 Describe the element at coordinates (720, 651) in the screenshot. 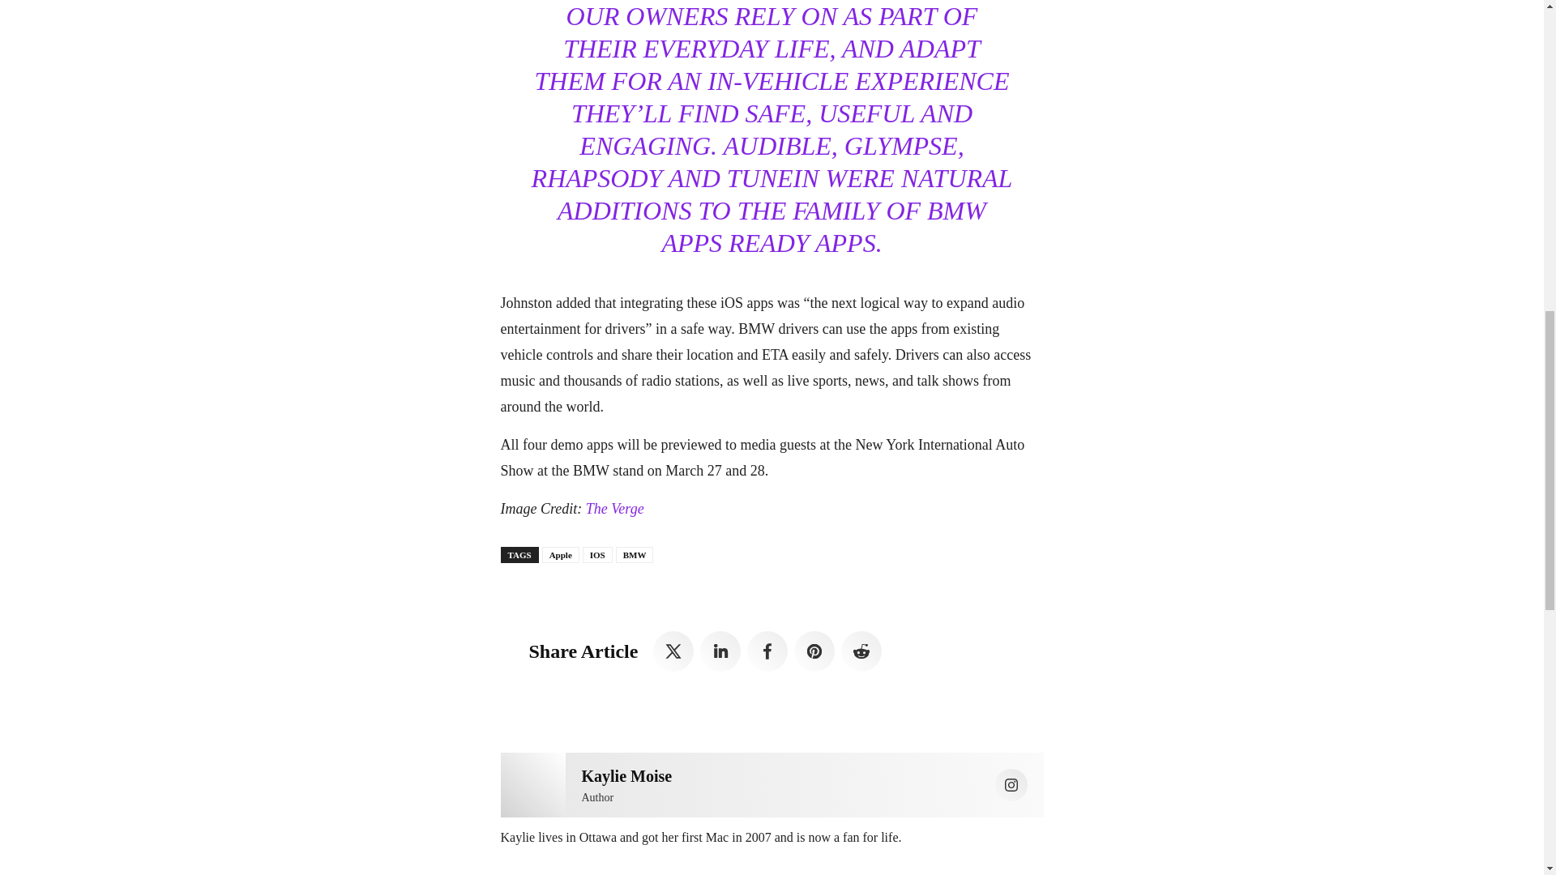

I see `Linkedin` at that location.